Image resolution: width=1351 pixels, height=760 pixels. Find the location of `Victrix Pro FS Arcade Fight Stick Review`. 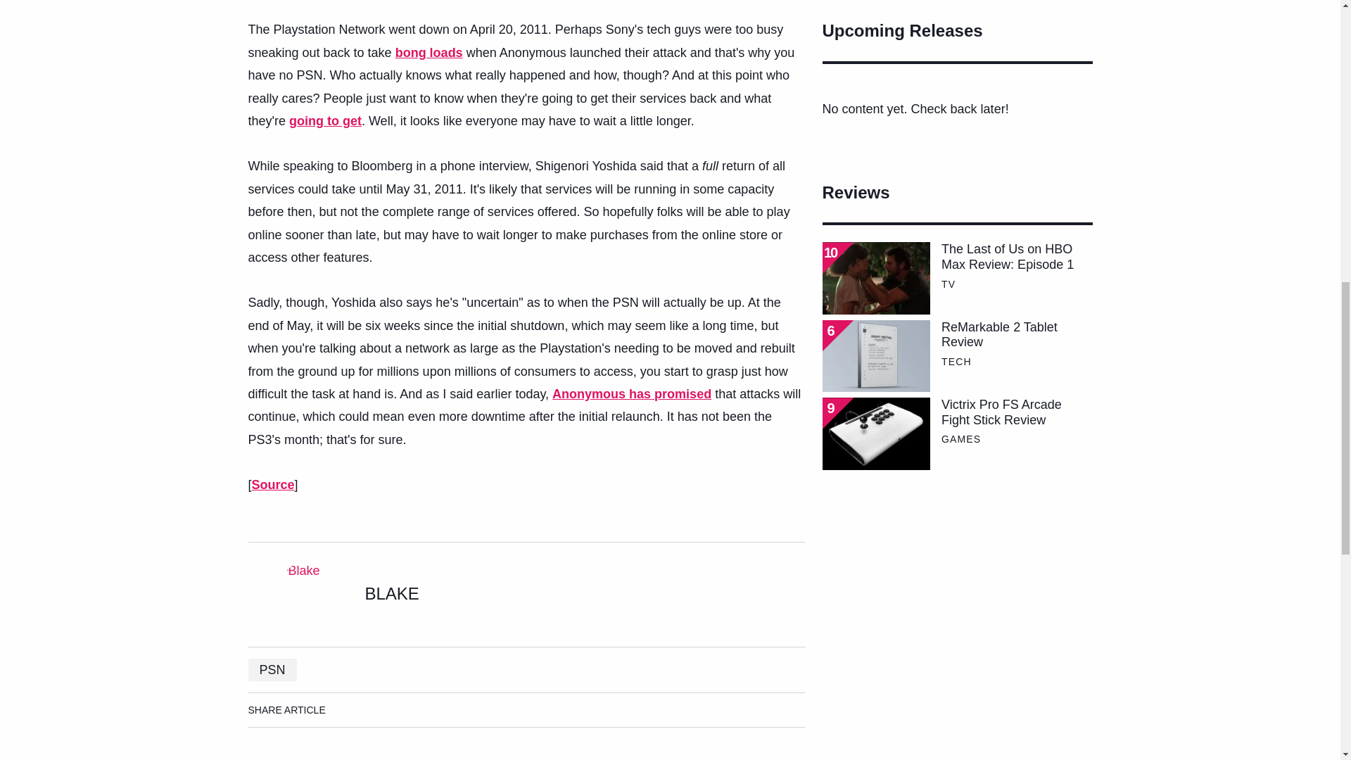

Victrix Pro FS Arcade Fight Stick Review is located at coordinates (1016, 412).